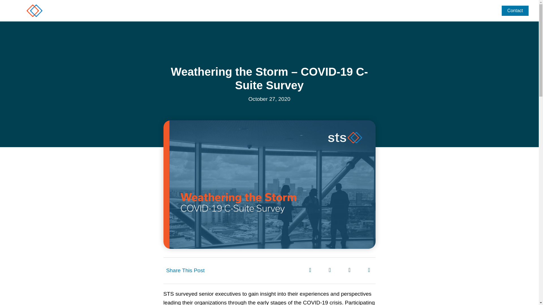 The height and width of the screenshot is (305, 543). I want to click on Services, so click(433, 11).